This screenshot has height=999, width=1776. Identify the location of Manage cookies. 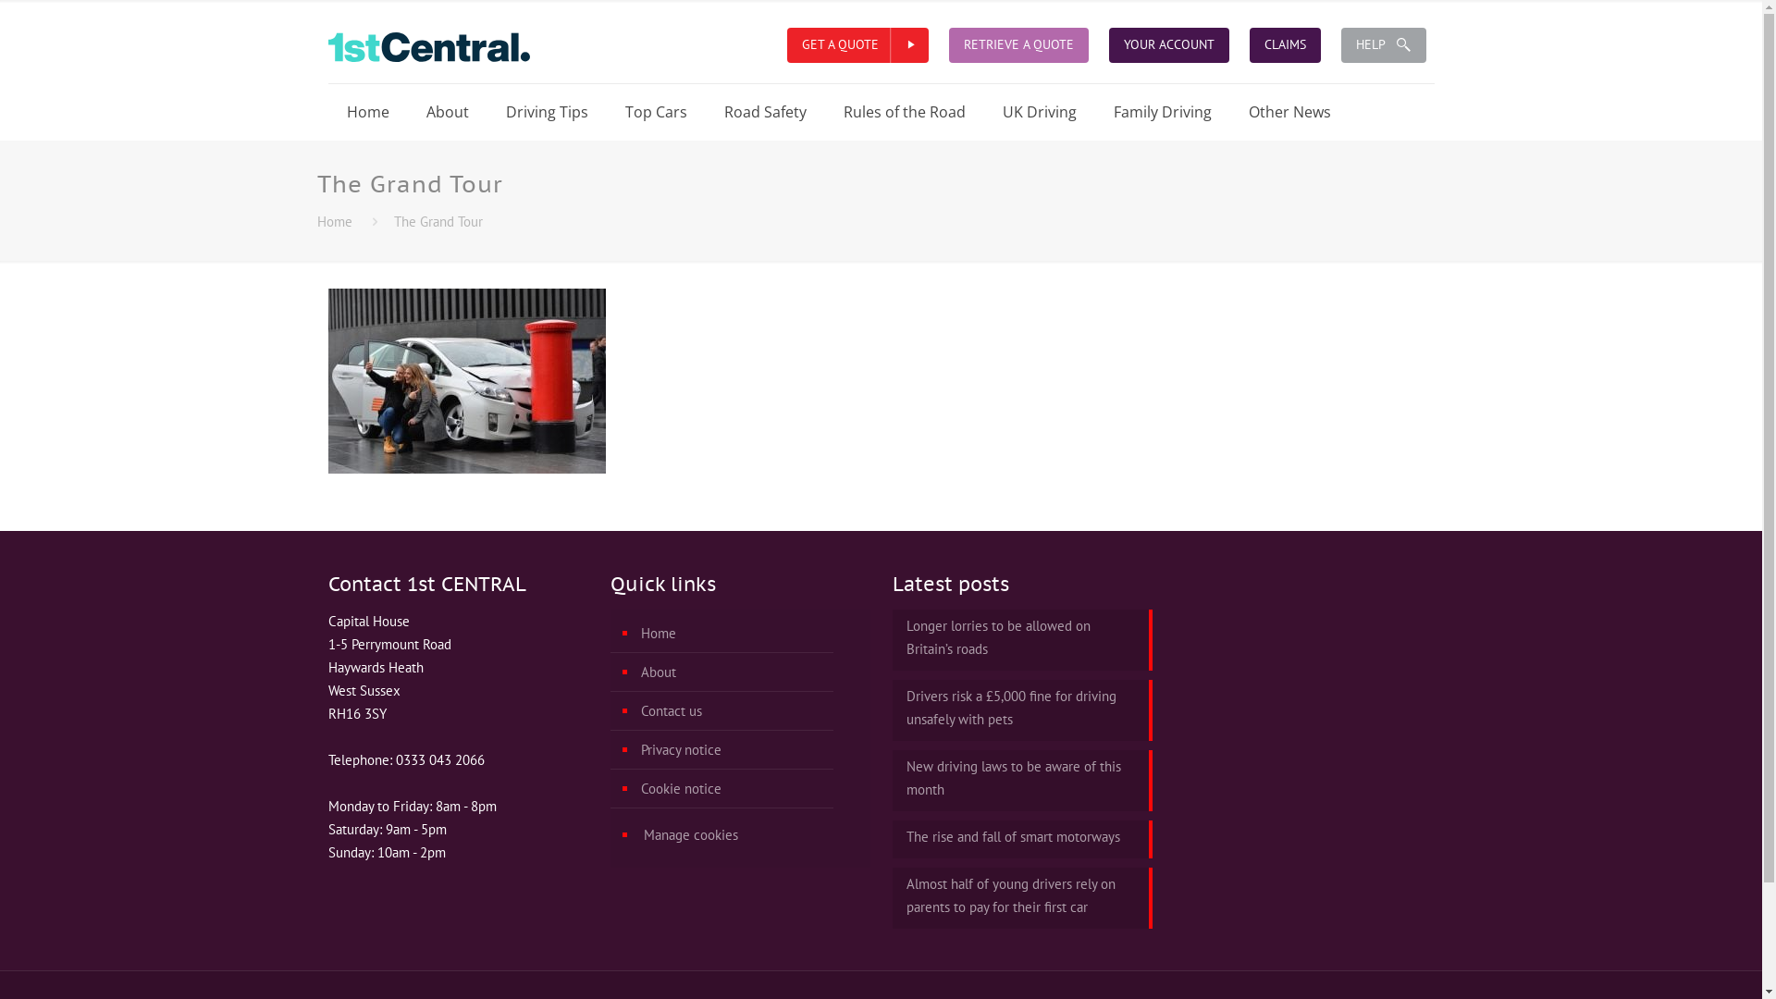
(750, 835).